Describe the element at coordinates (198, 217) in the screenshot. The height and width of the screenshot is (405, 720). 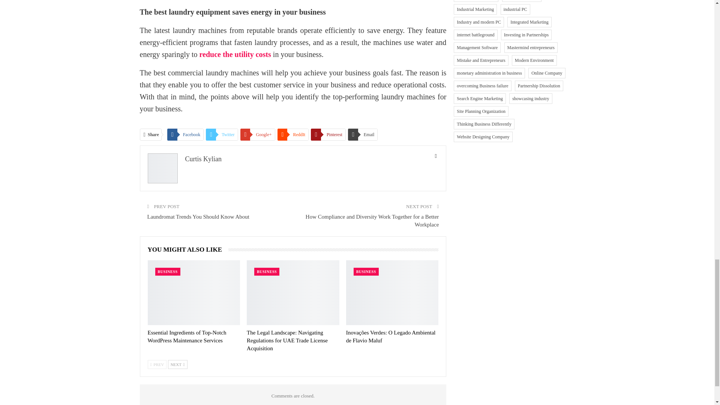
I see `Laundromat Trends You Should Know About` at that location.